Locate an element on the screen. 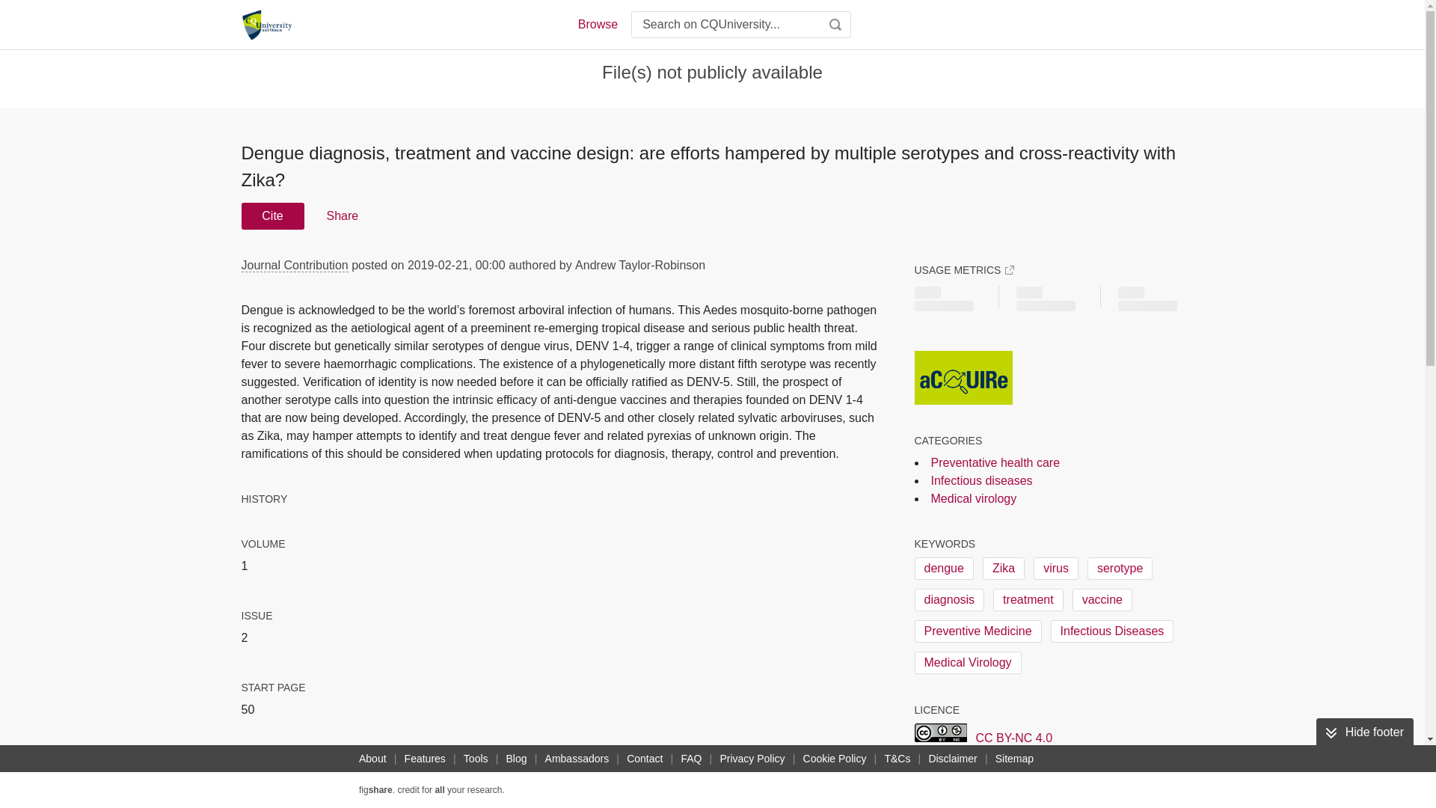 The height and width of the screenshot is (808, 1436). serotype is located at coordinates (1120, 569).